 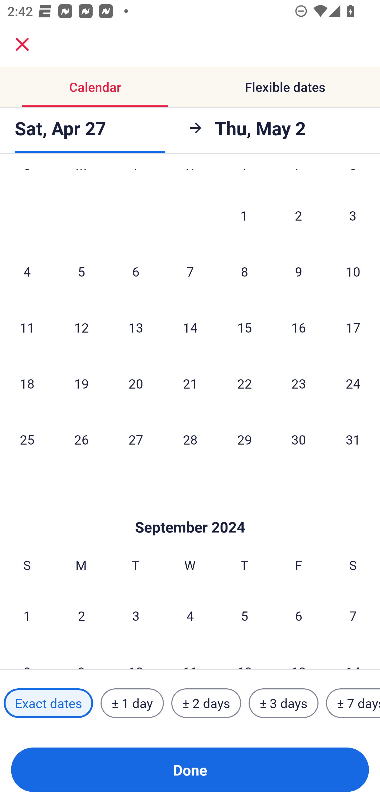 What do you see at coordinates (353, 439) in the screenshot?
I see `31 Saturday, August 31, 2024` at bounding box center [353, 439].